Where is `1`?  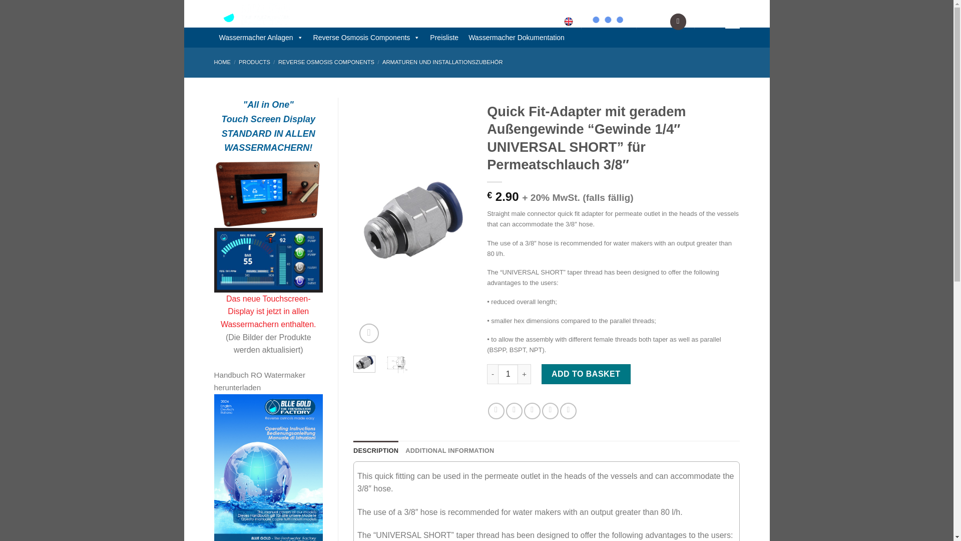 1 is located at coordinates (508, 374).